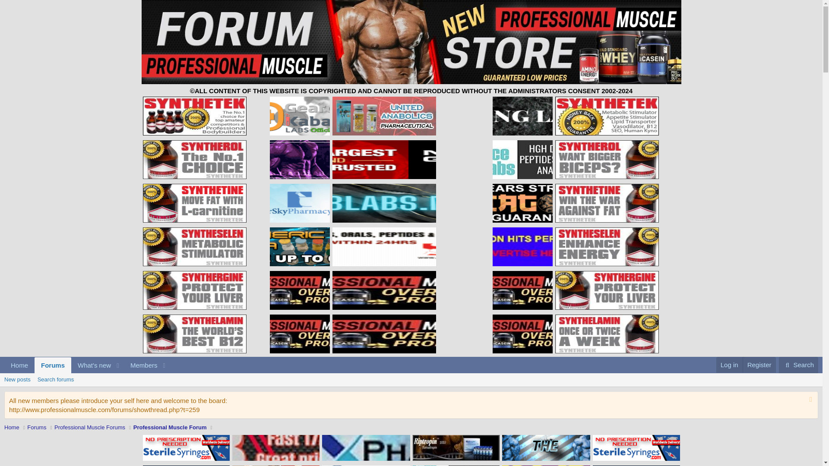  I want to click on Synthetek Industries, so click(300, 290).